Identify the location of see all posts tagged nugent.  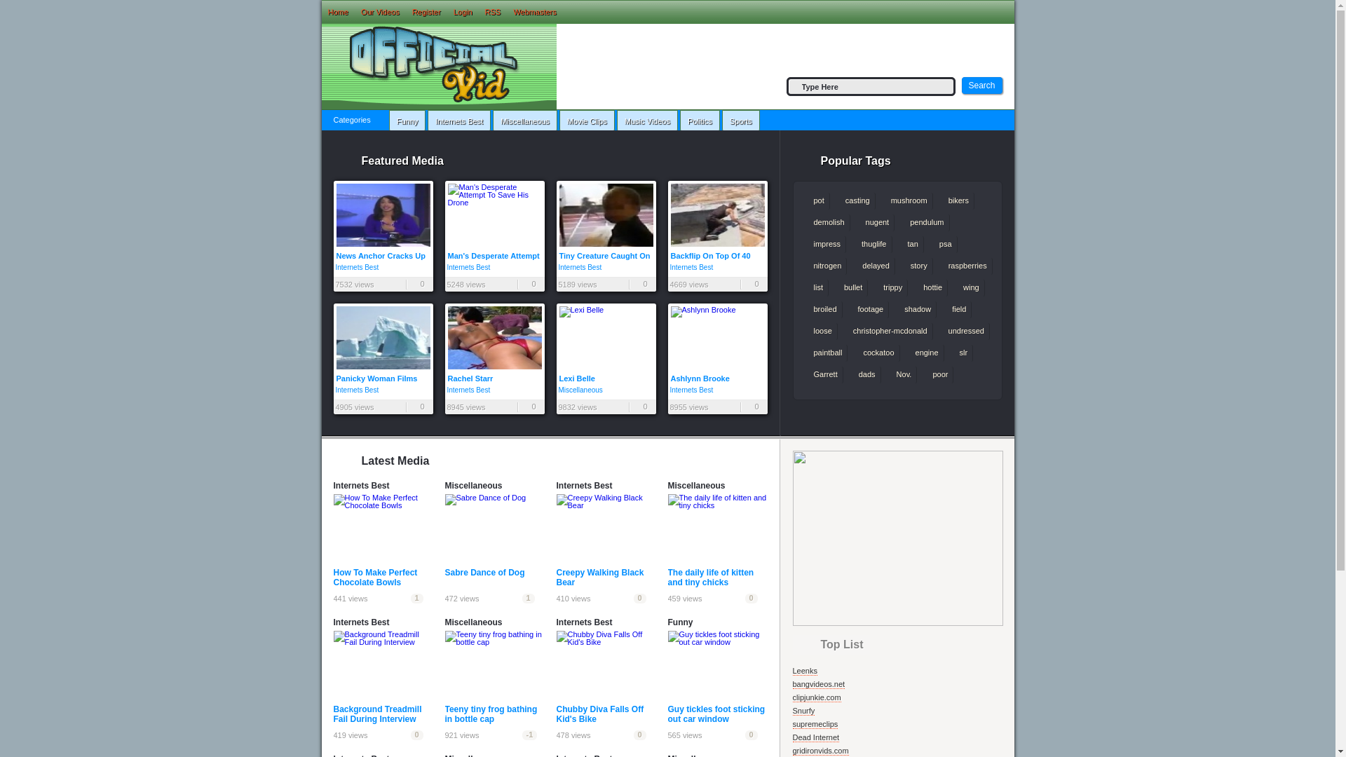
(875, 223).